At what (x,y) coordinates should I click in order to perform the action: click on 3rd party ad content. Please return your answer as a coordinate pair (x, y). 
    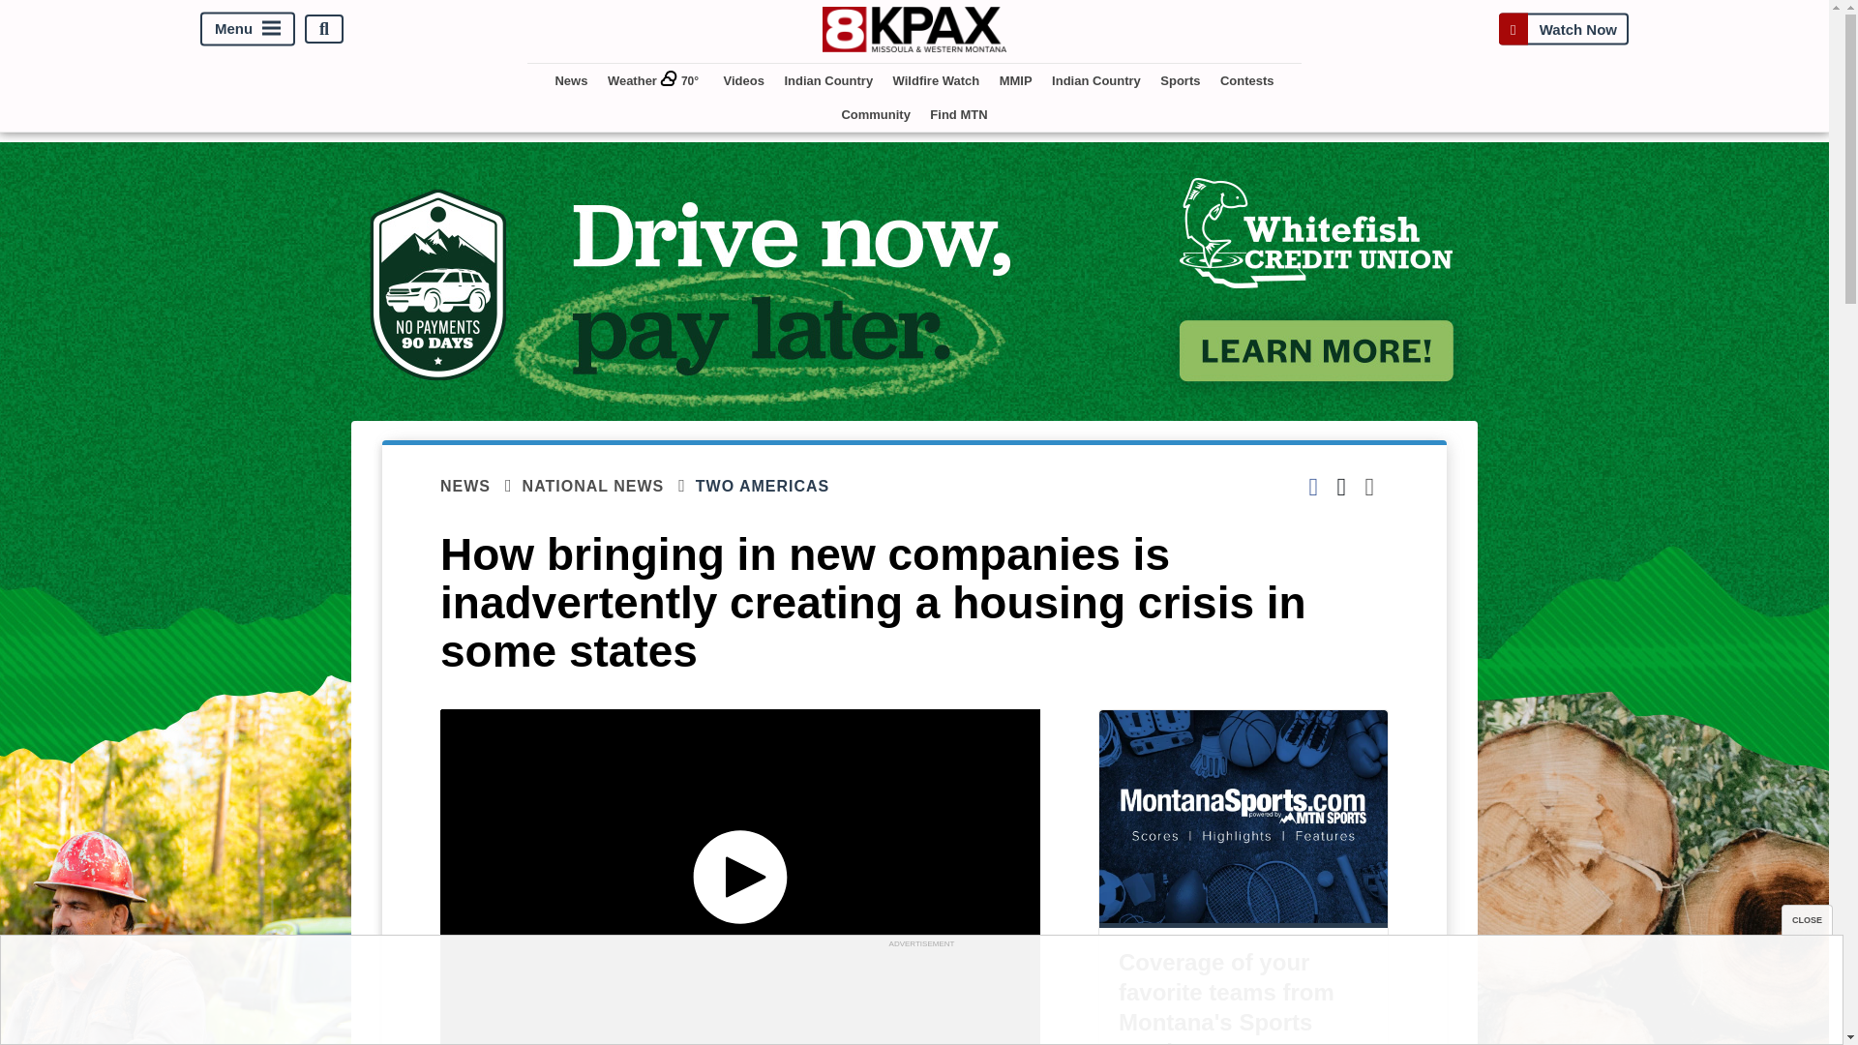
    Looking at the image, I should click on (920, 996).